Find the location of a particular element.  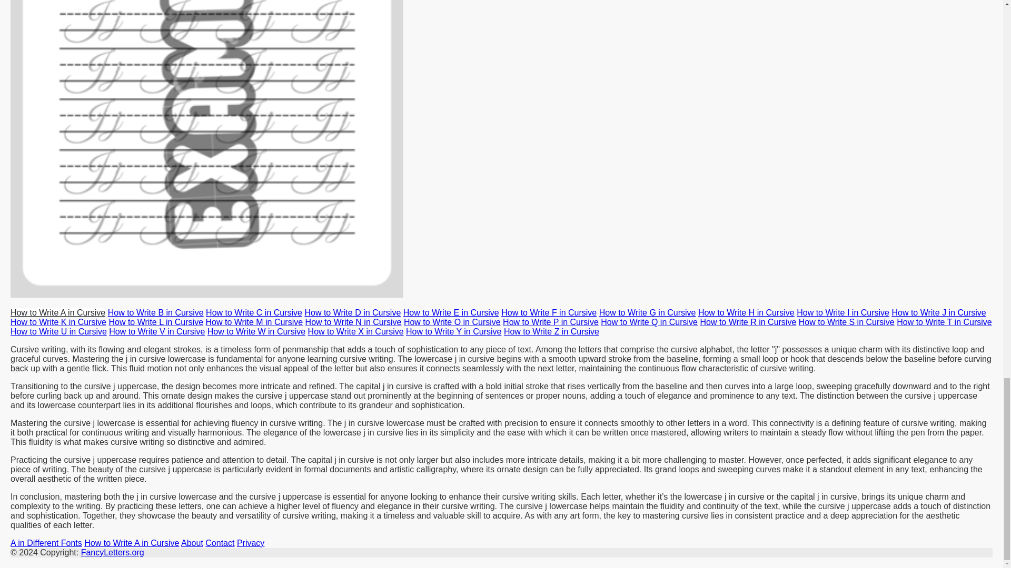

How to Write M in Cursive is located at coordinates (254, 322).